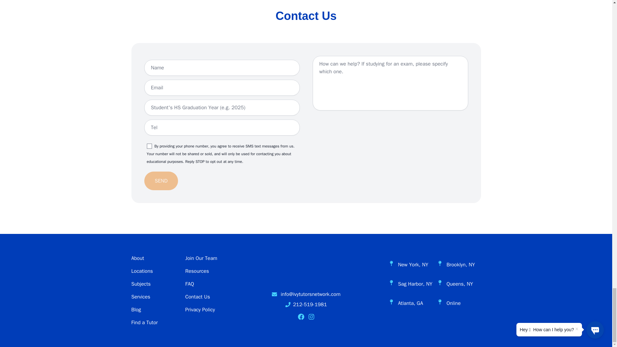  Describe the element at coordinates (161, 181) in the screenshot. I see `SEND` at that location.